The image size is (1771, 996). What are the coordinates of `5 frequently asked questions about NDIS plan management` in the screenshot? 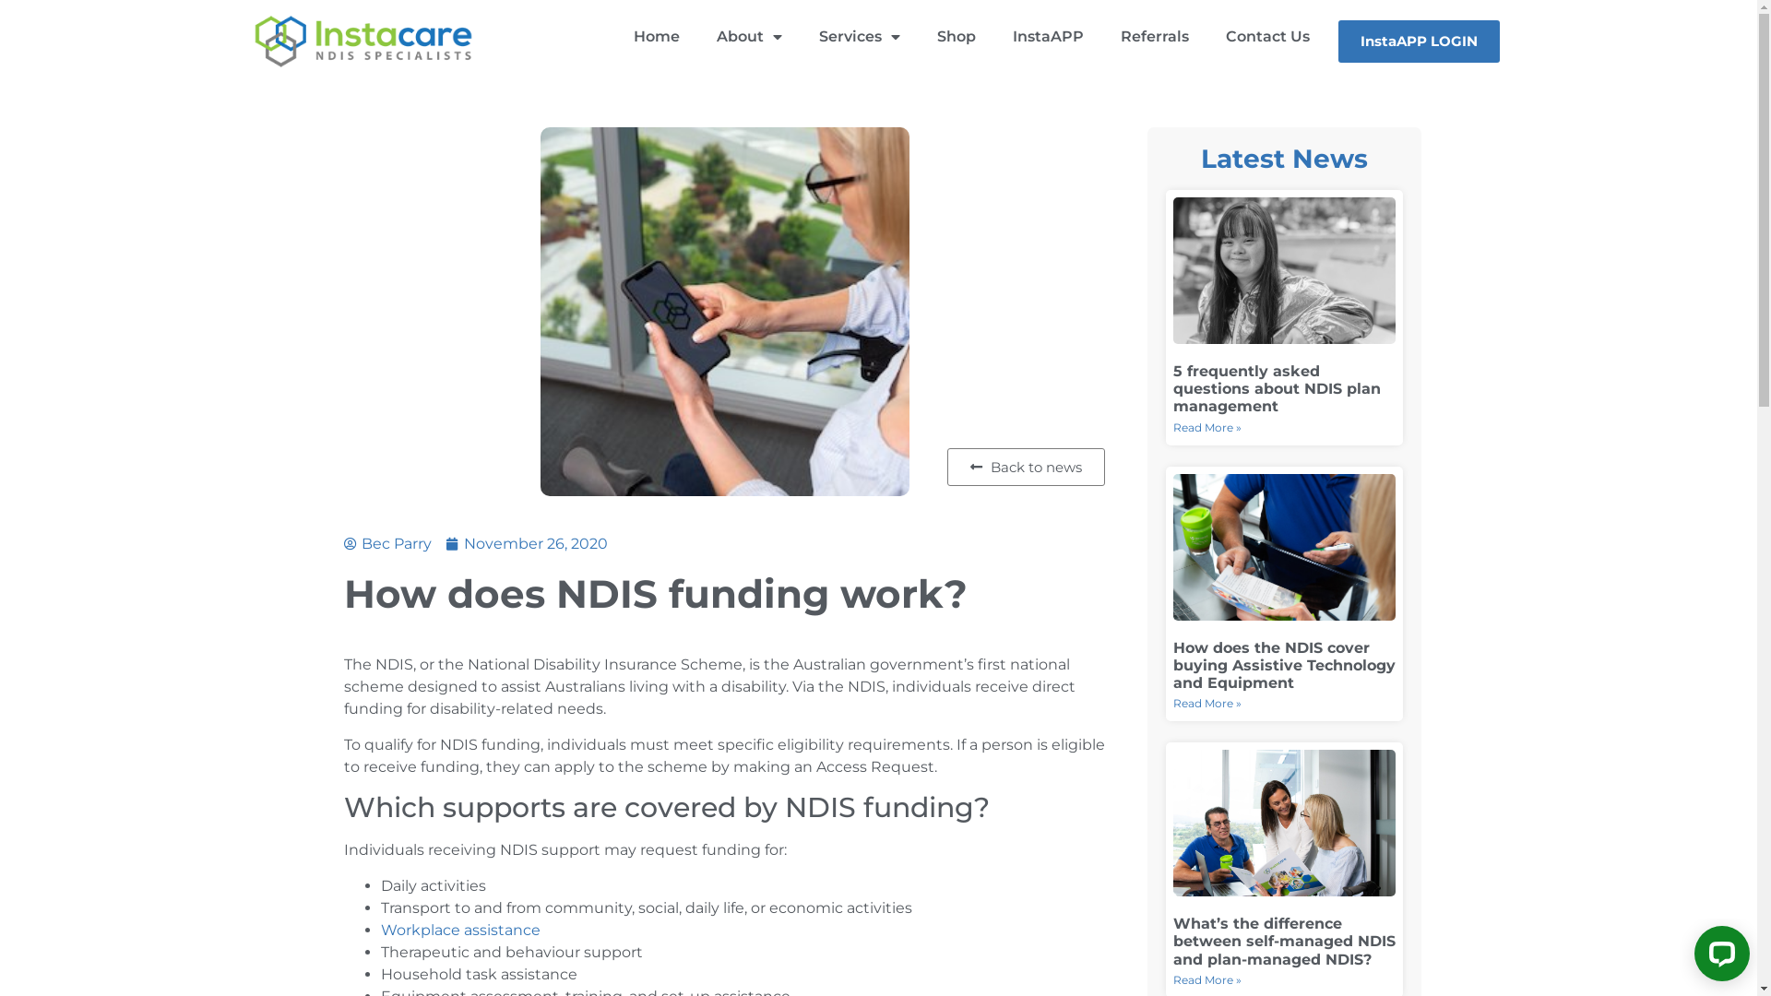 It's located at (1277, 389).